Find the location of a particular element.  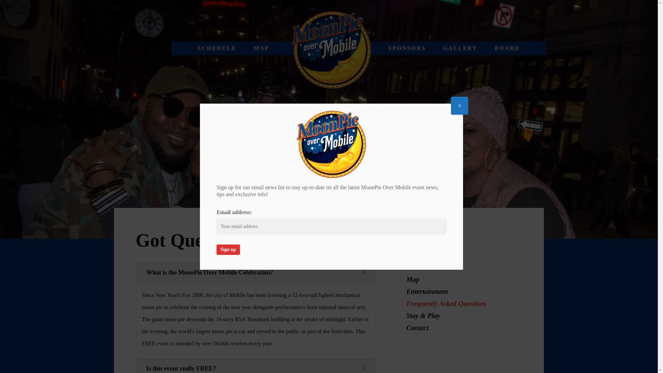

Frequently Asked Questions is located at coordinates (446, 303).